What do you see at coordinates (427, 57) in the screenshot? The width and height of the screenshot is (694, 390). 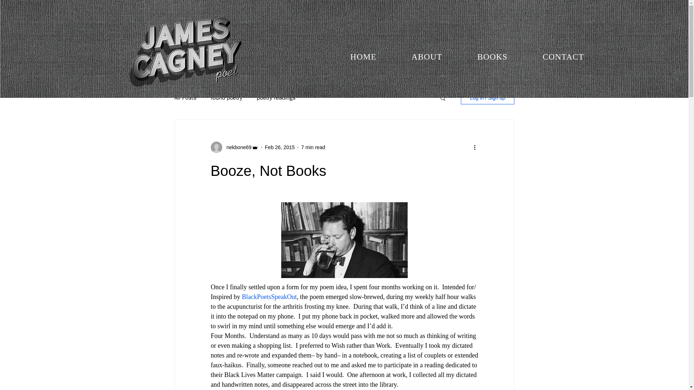 I see `ABOUT` at bounding box center [427, 57].